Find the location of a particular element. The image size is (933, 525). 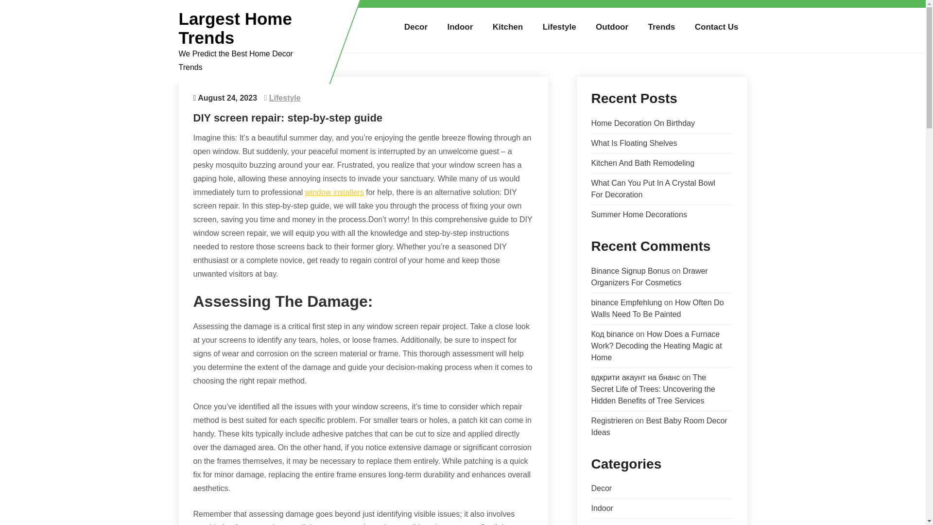

Decor is located at coordinates (601, 488).